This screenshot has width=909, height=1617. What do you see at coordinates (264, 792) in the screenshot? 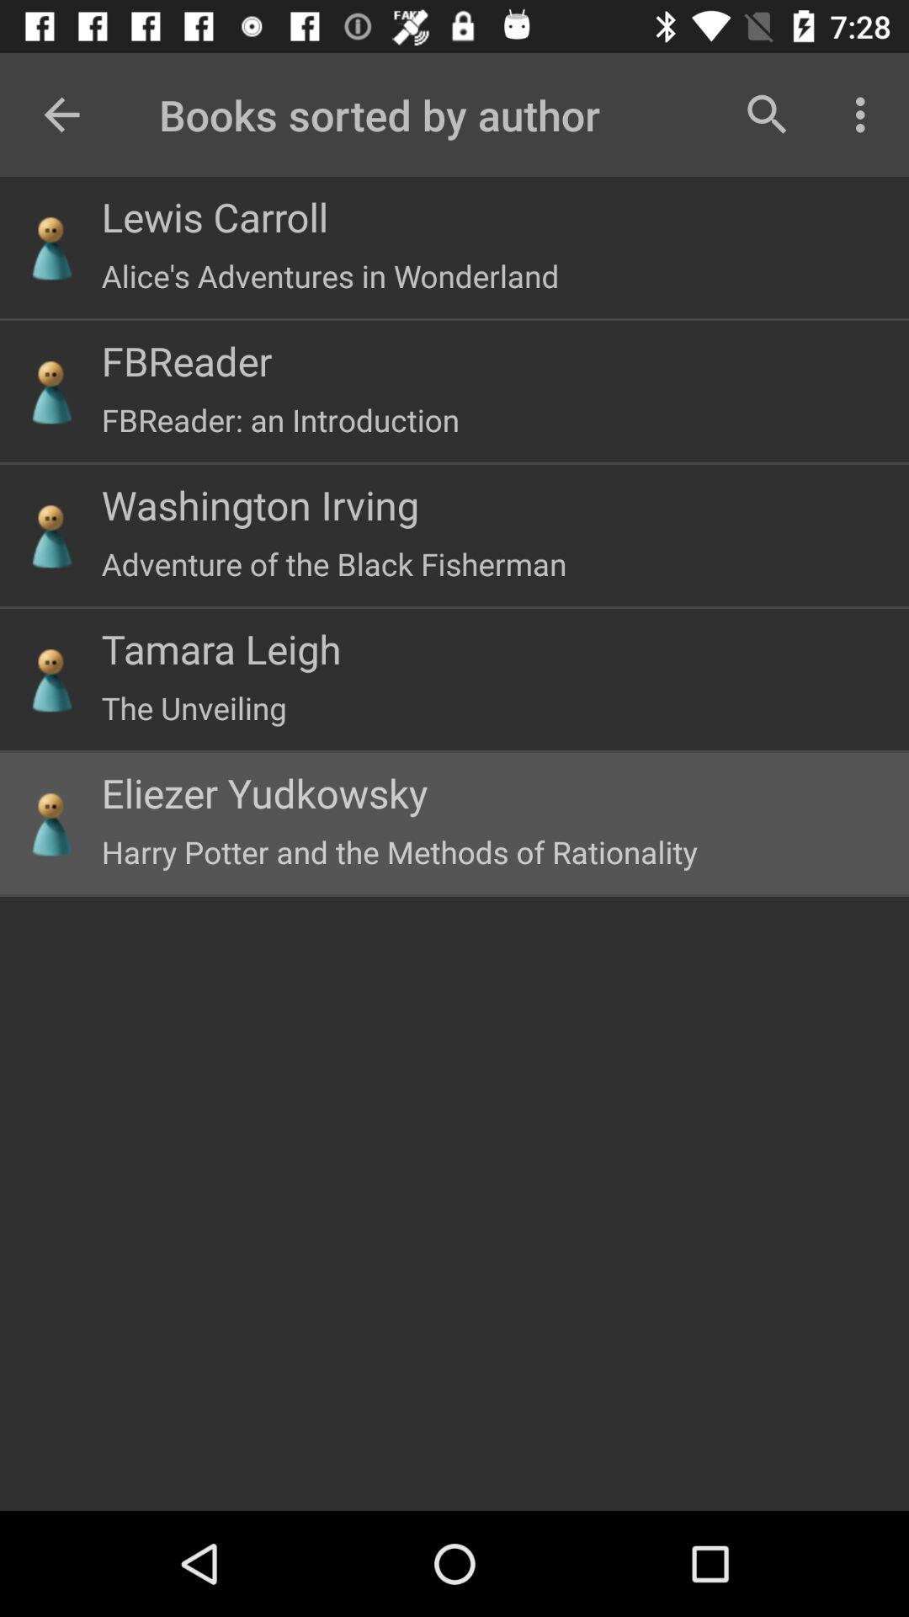
I see `open icon above the harry potter and icon` at bounding box center [264, 792].